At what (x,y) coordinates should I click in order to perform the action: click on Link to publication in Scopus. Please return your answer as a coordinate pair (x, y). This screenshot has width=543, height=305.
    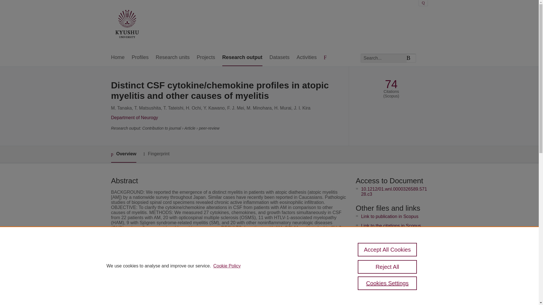
    Looking at the image, I should click on (390, 216).